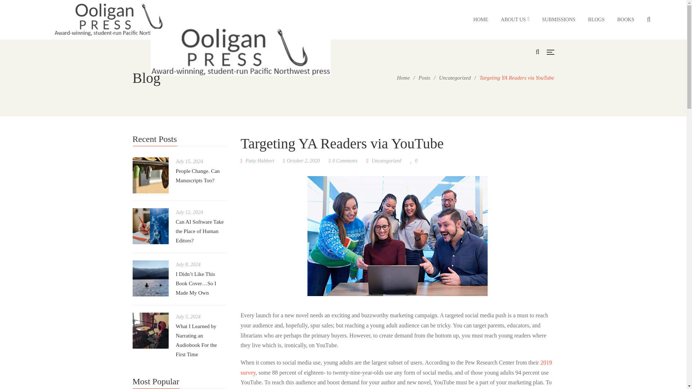 The width and height of the screenshot is (692, 389). I want to click on 2019 survey, so click(396, 367).